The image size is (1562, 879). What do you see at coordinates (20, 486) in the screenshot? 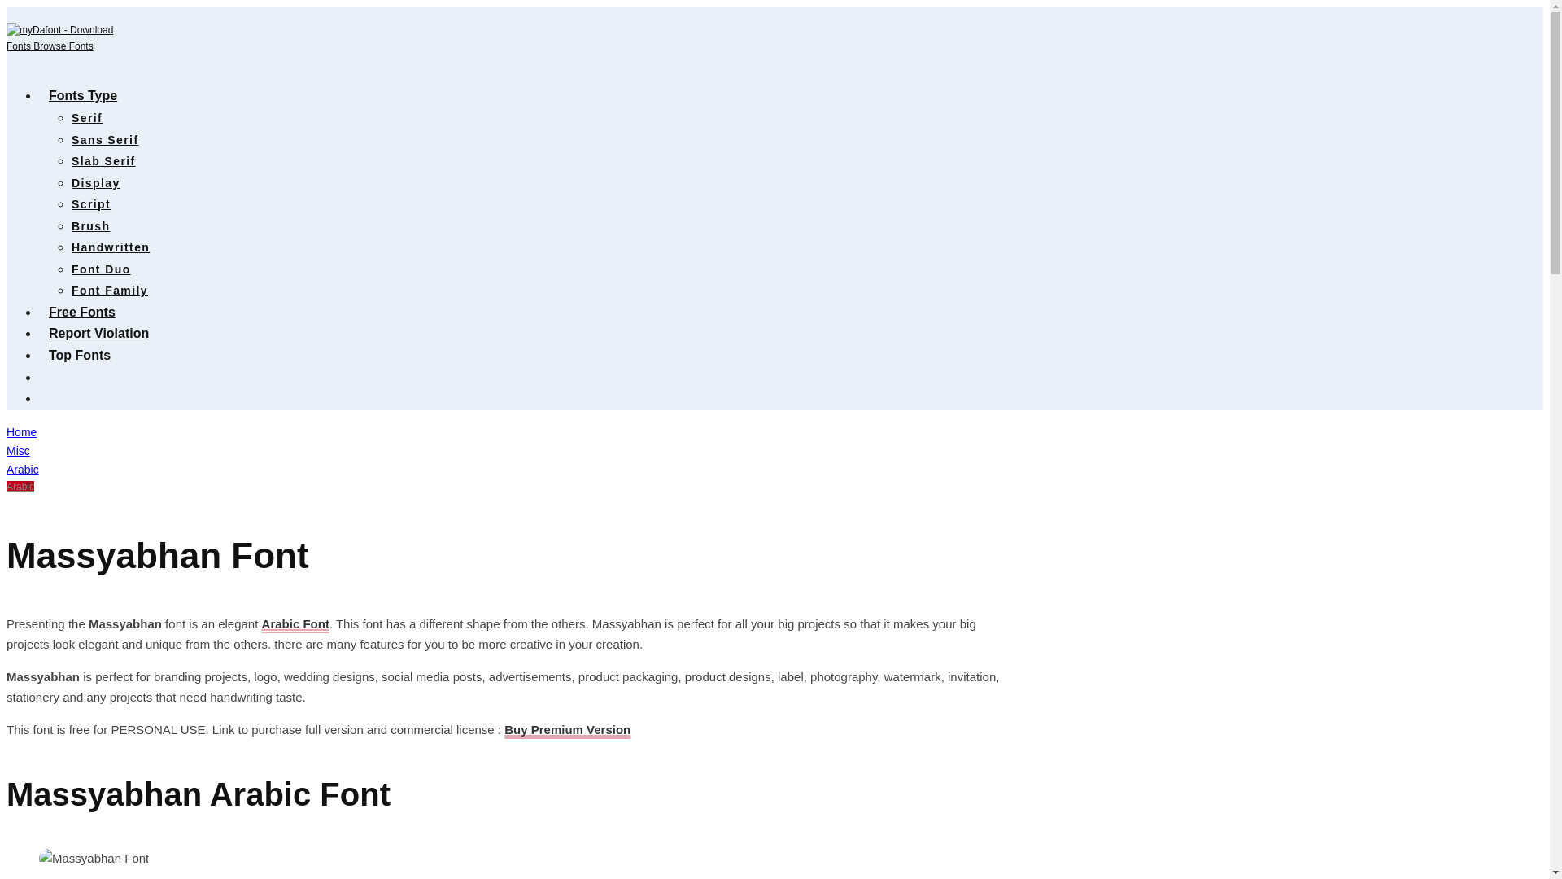
I see `Arabic` at bounding box center [20, 486].